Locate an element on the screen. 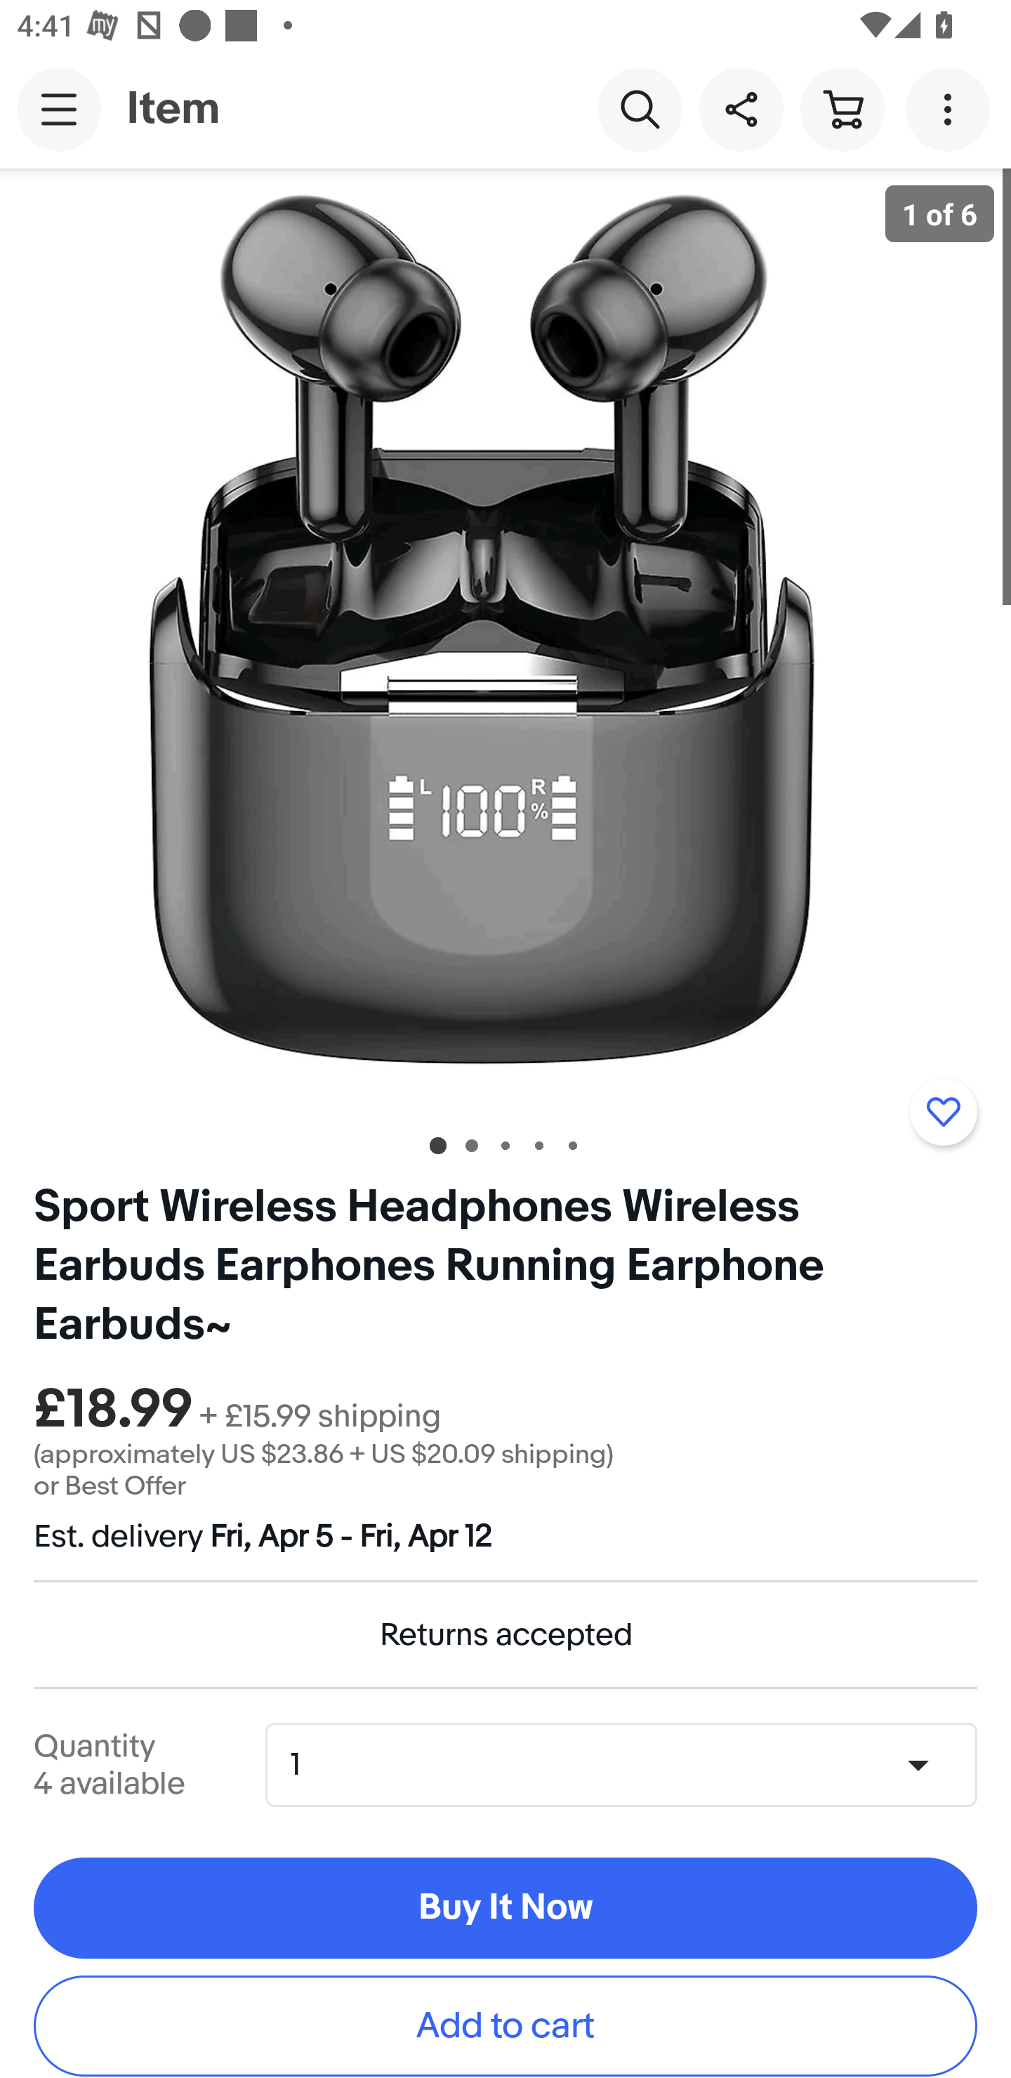 The image size is (1011, 2078). More options is located at coordinates (952, 108).